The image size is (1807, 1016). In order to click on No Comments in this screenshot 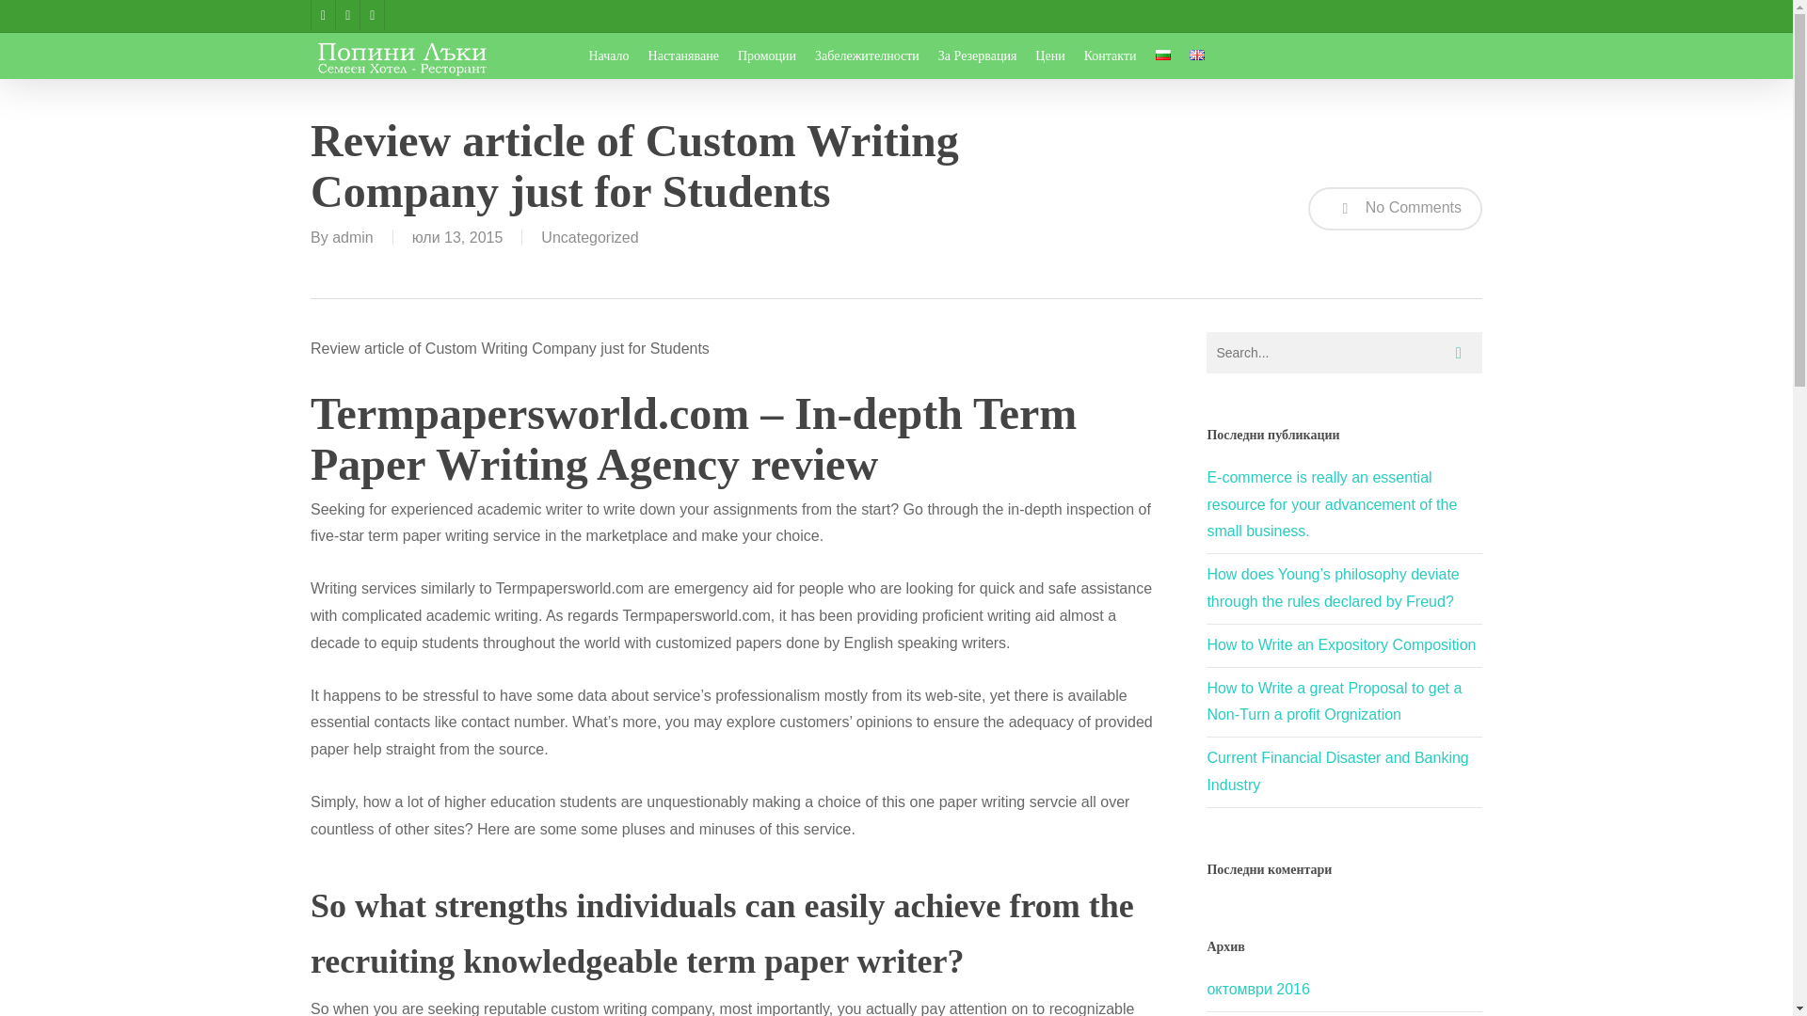, I will do `click(1395, 209)`.